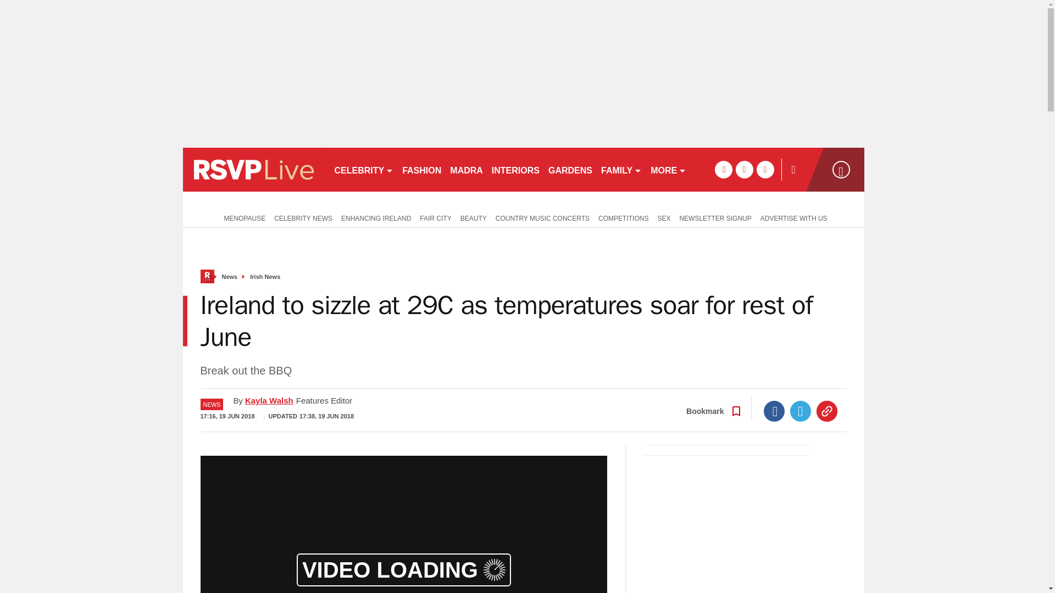  What do you see at coordinates (668, 169) in the screenshot?
I see `MORE` at bounding box center [668, 169].